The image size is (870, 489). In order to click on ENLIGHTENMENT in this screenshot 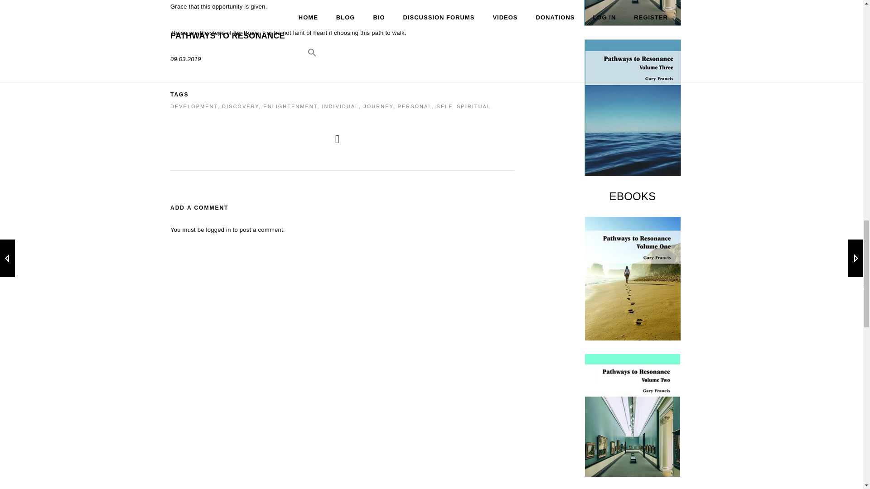, I will do `click(290, 106)`.